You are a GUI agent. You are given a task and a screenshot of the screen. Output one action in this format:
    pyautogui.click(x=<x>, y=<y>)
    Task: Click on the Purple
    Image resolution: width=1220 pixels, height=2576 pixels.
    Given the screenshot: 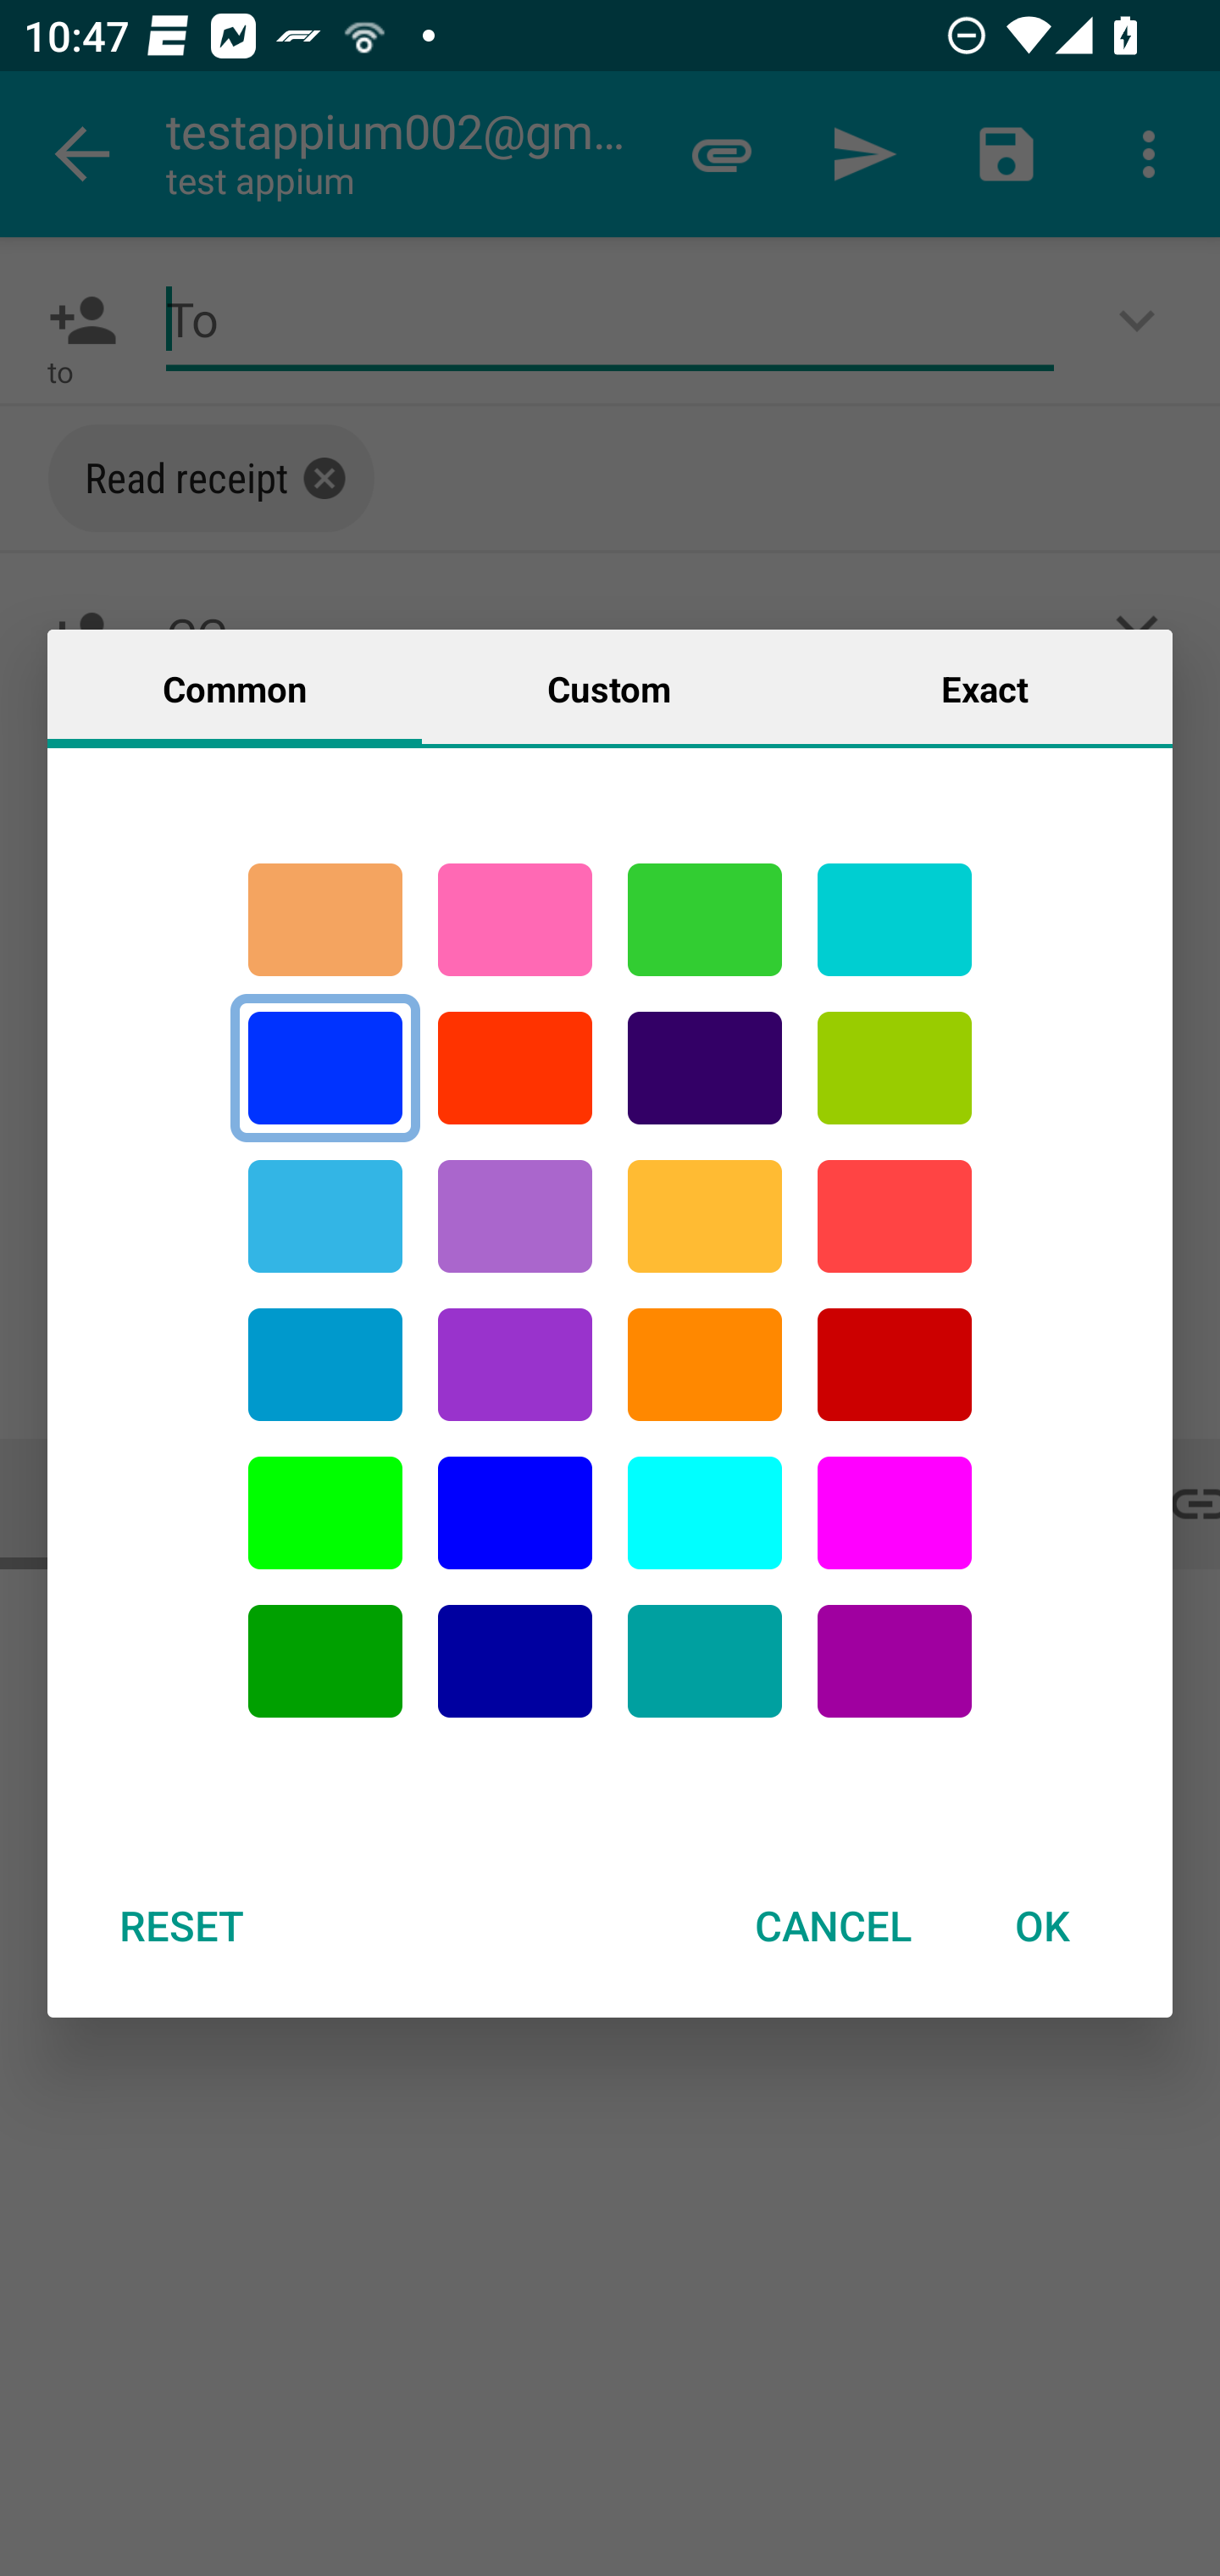 What is the action you would take?
    pyautogui.click(x=515, y=1215)
    